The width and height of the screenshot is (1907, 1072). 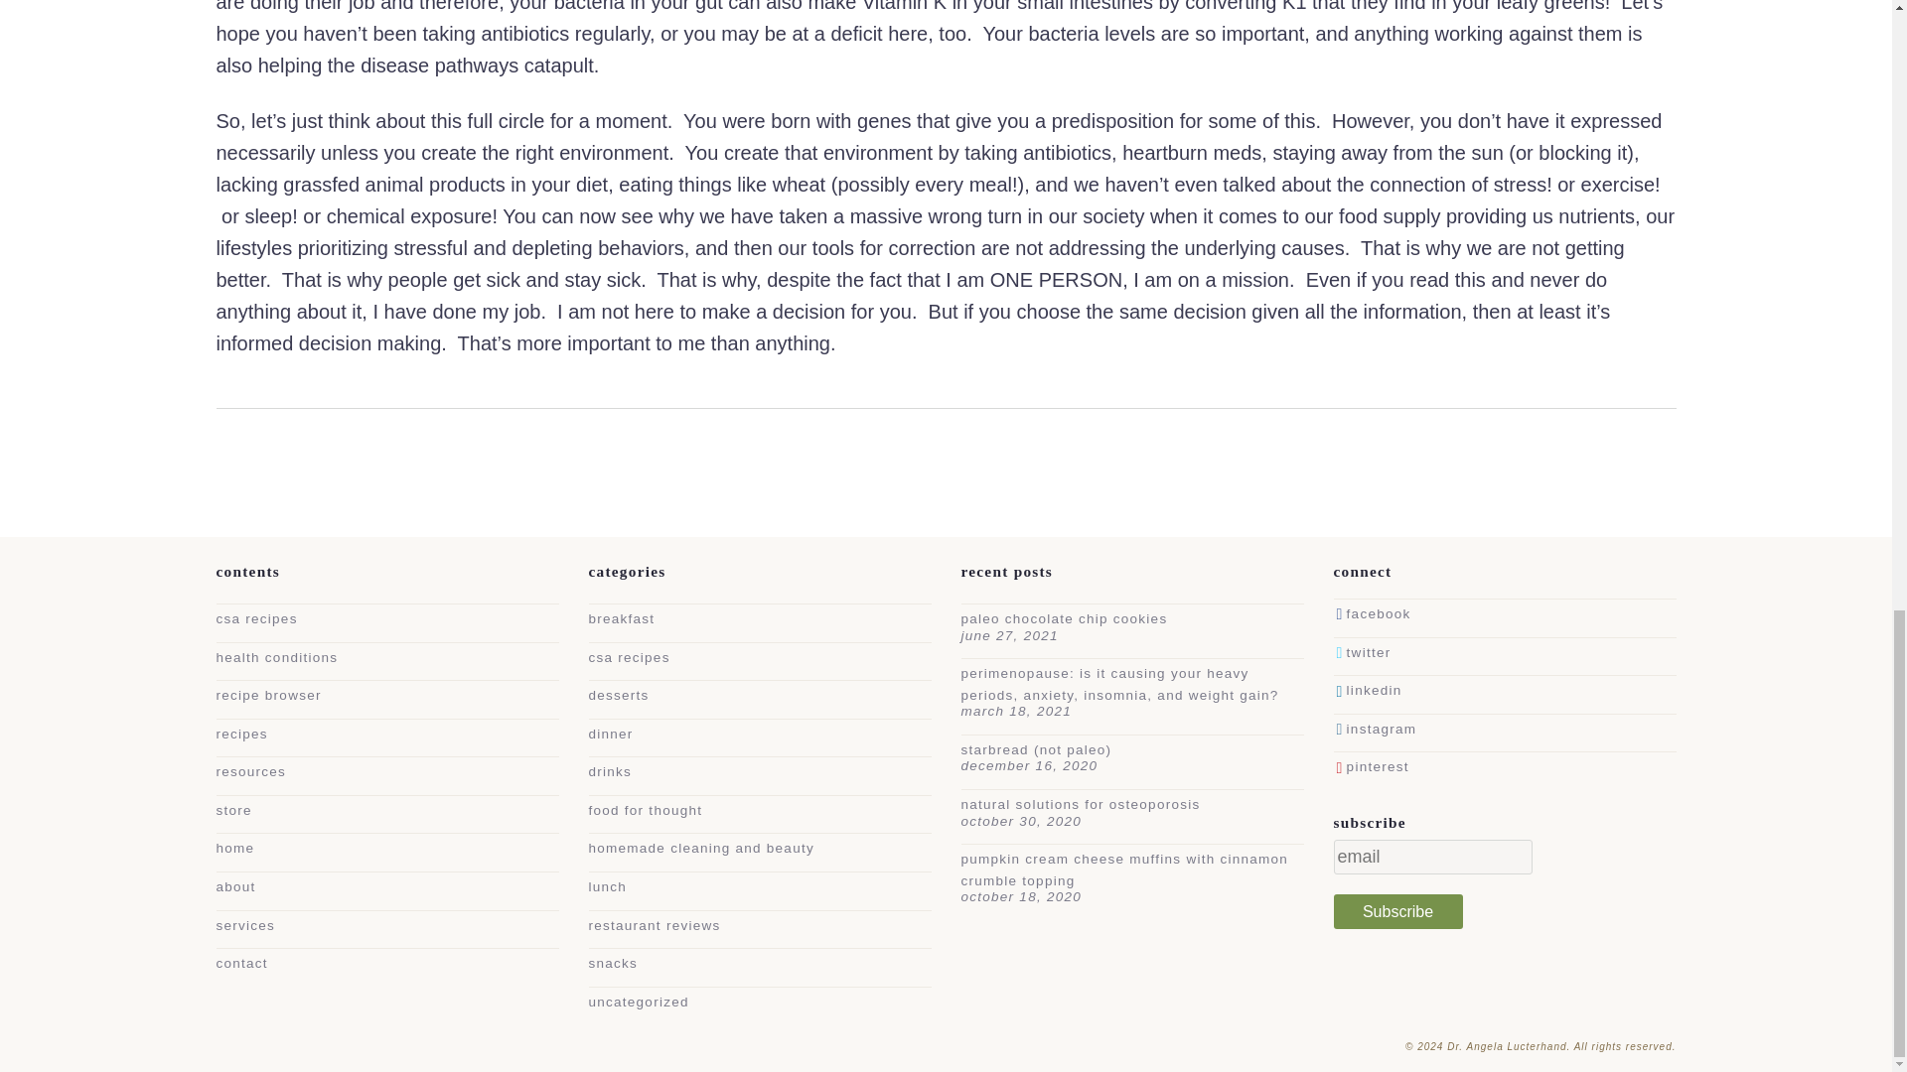 What do you see at coordinates (236, 885) in the screenshot?
I see `about` at bounding box center [236, 885].